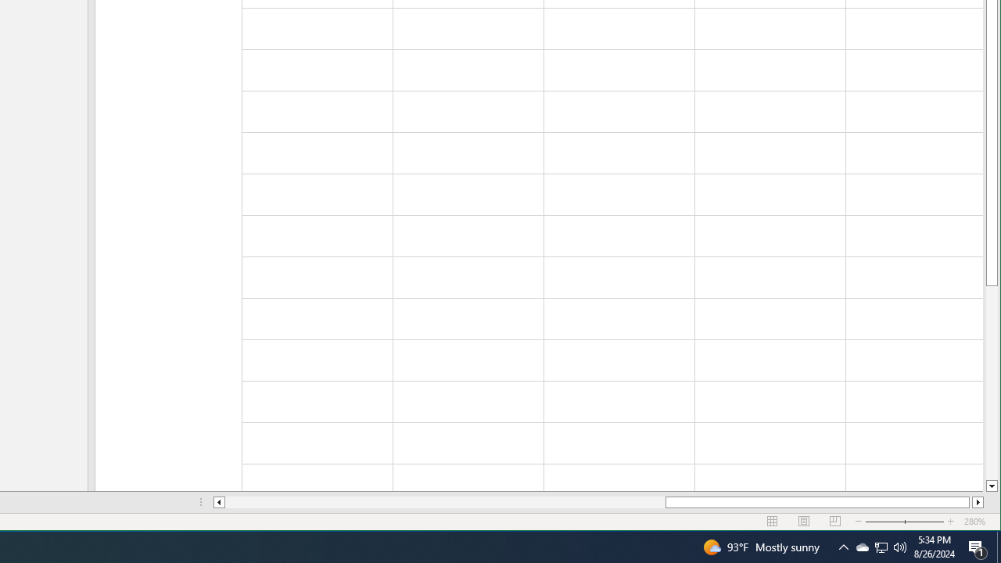 The width and height of the screenshot is (1001, 563). I want to click on Q2790: 100%, so click(862, 547).